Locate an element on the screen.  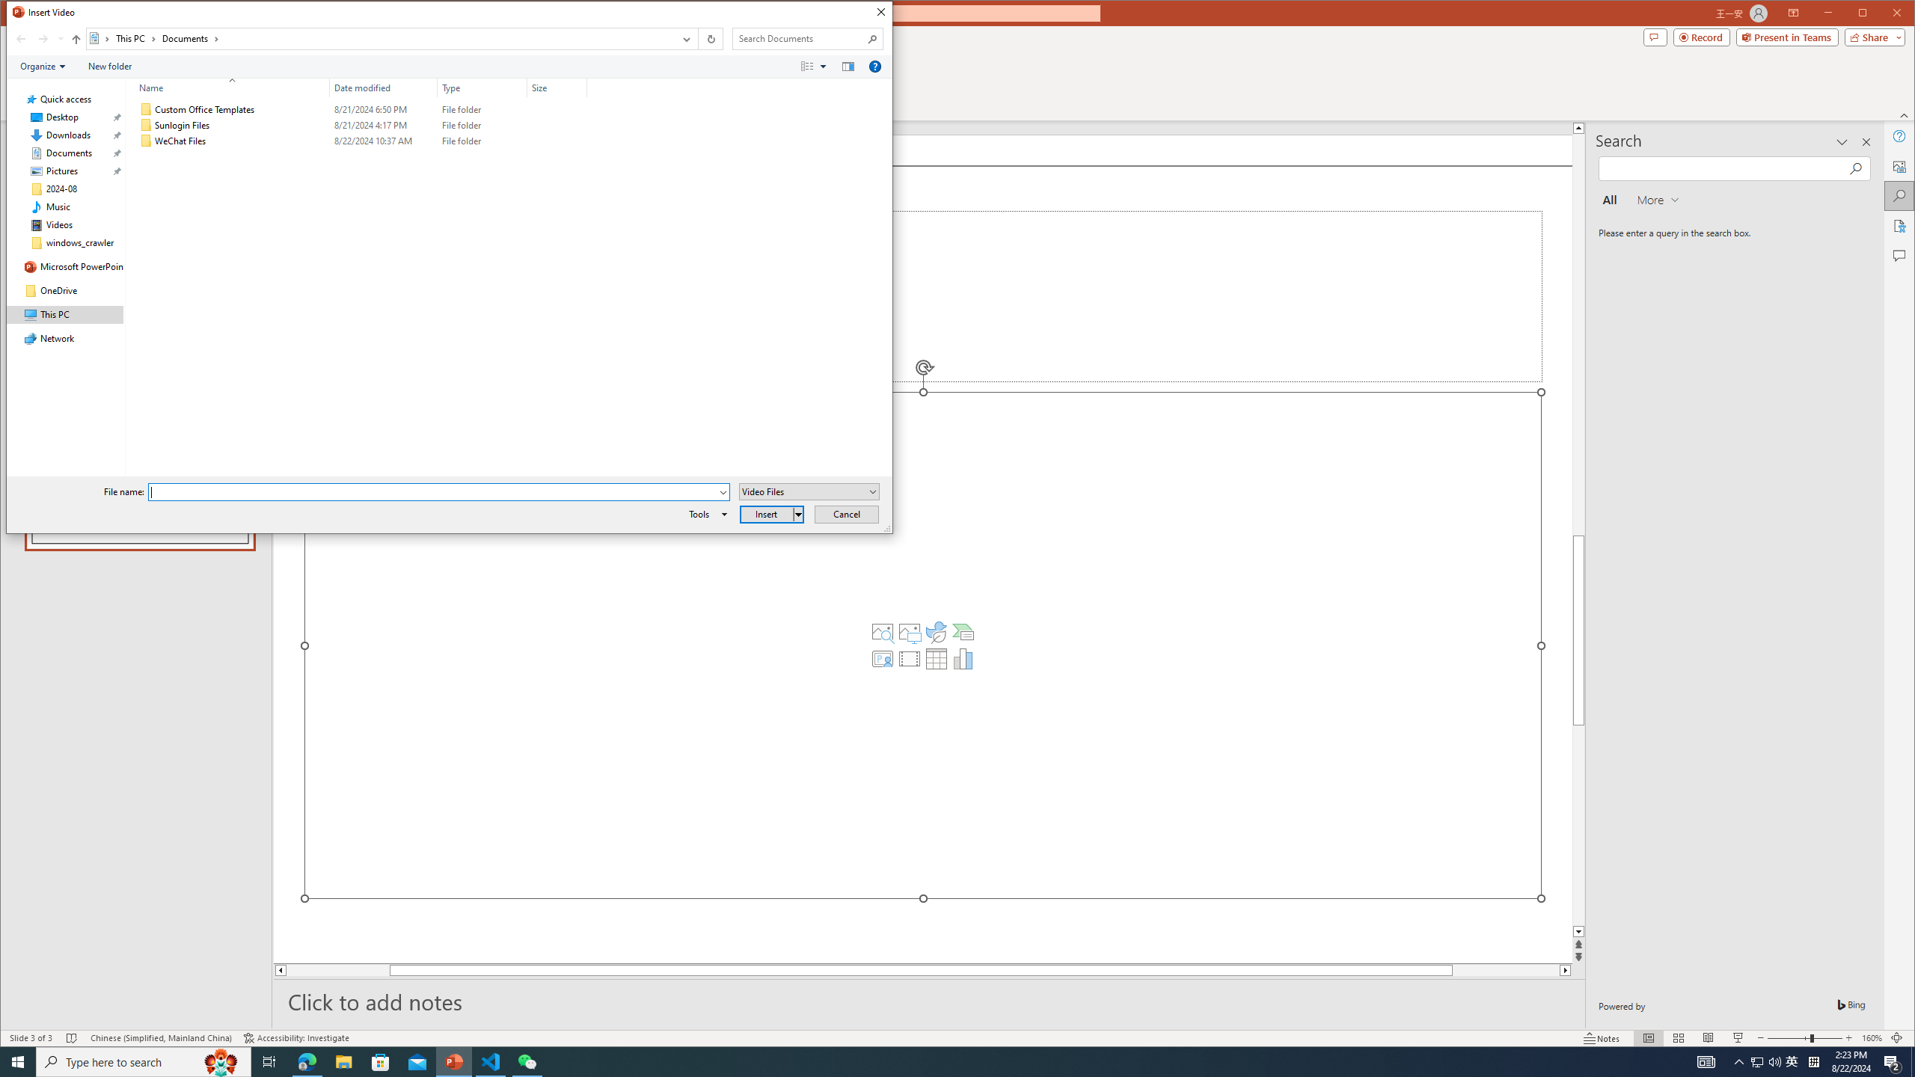
Name is located at coordinates (227, 88).